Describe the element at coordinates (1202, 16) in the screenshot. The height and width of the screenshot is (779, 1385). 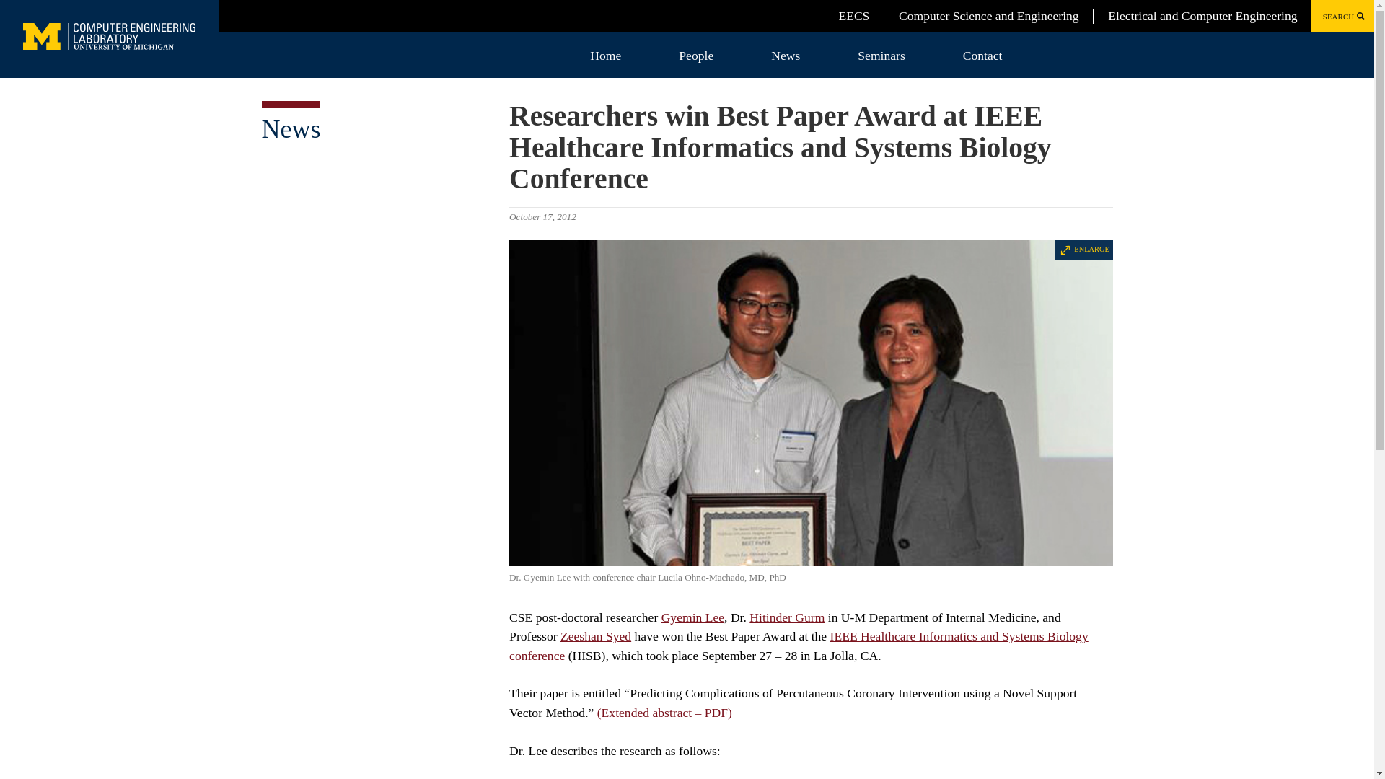
I see `Electrical and Computer Engineering` at that location.